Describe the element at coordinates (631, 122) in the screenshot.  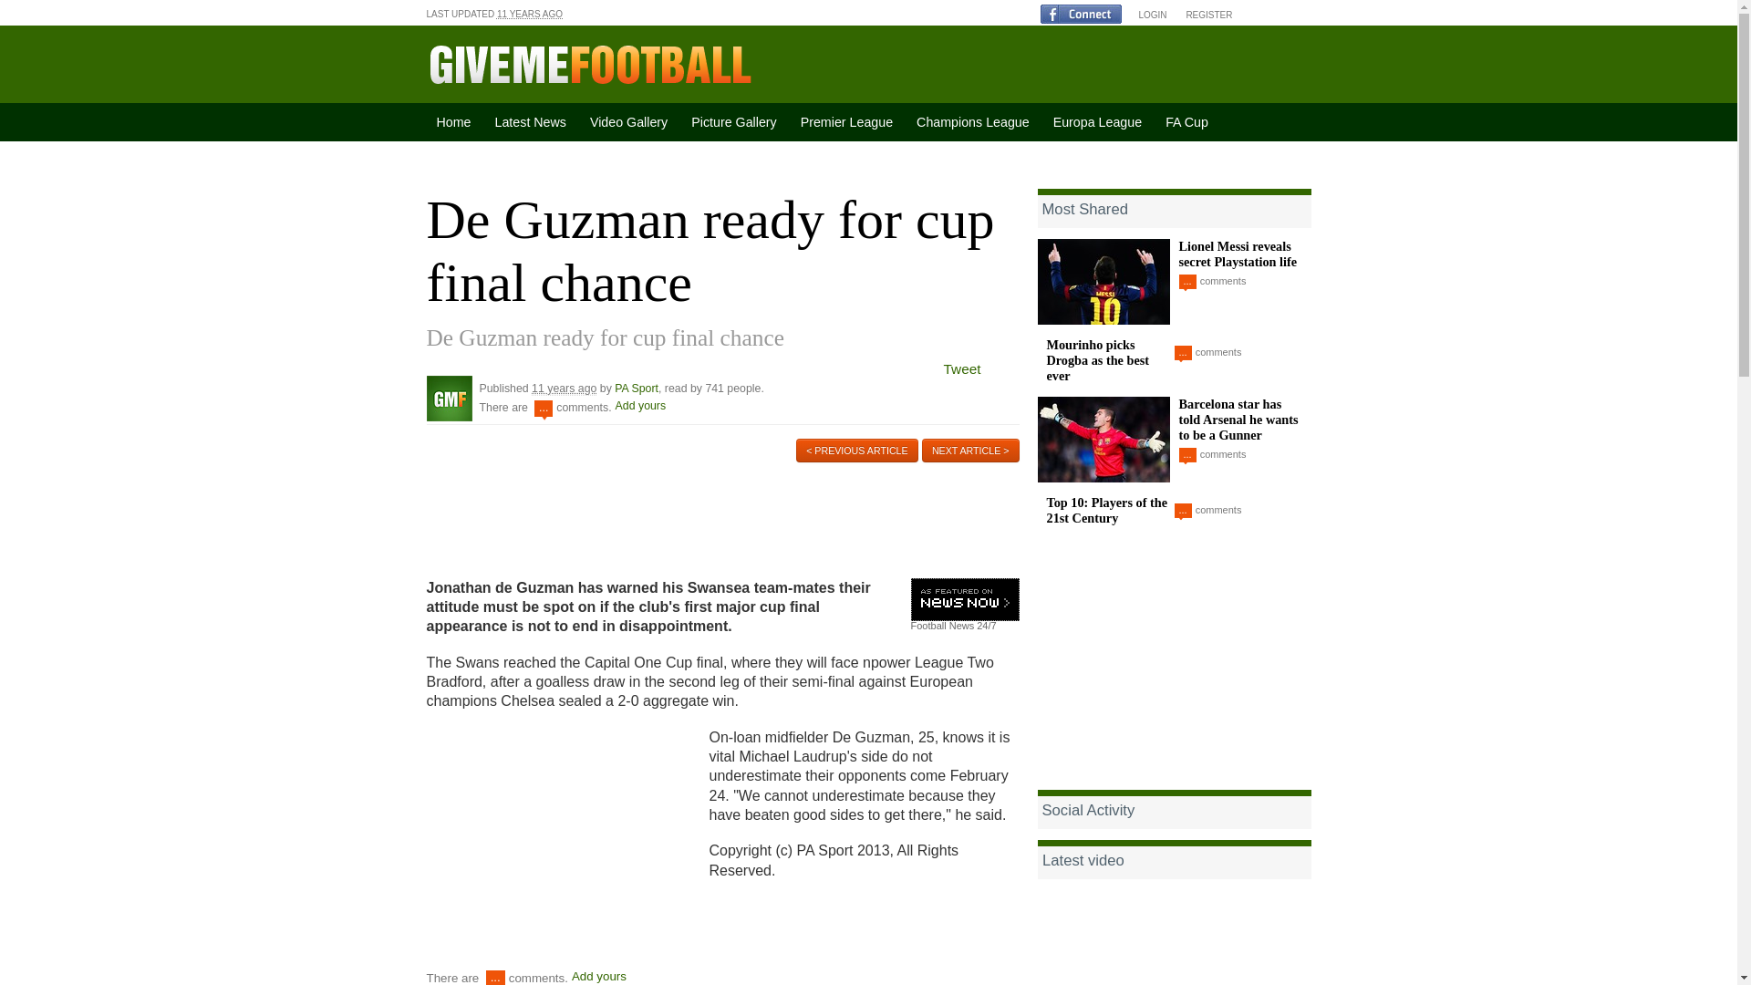
I see `Video Gallery` at that location.